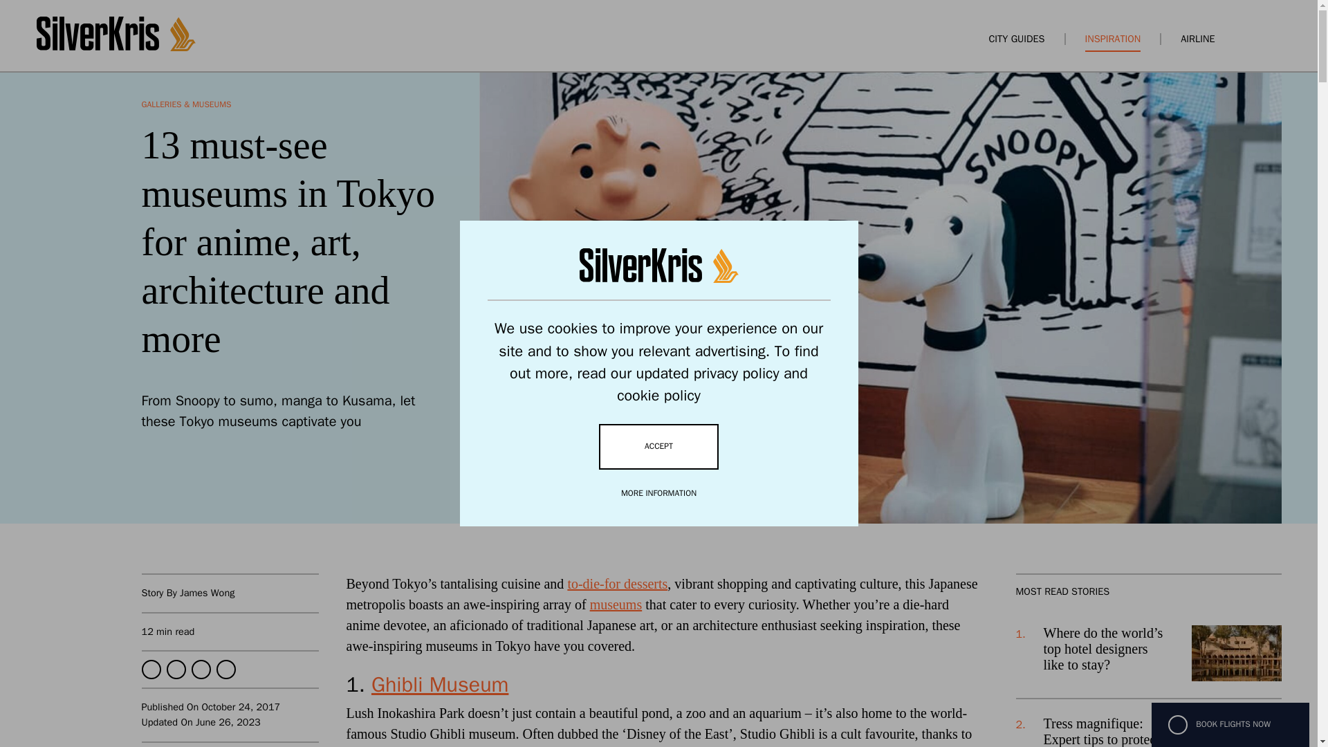  I want to click on James Wong, so click(207, 592).